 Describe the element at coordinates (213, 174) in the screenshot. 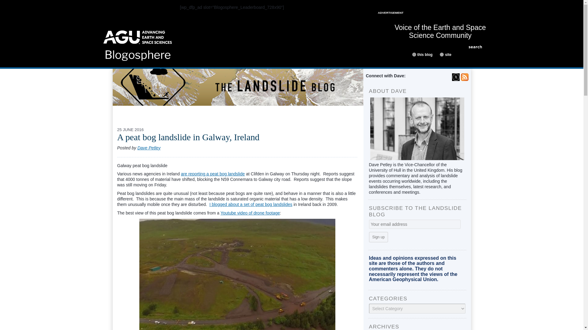

I see `are reporting a peat bog landslide` at that location.